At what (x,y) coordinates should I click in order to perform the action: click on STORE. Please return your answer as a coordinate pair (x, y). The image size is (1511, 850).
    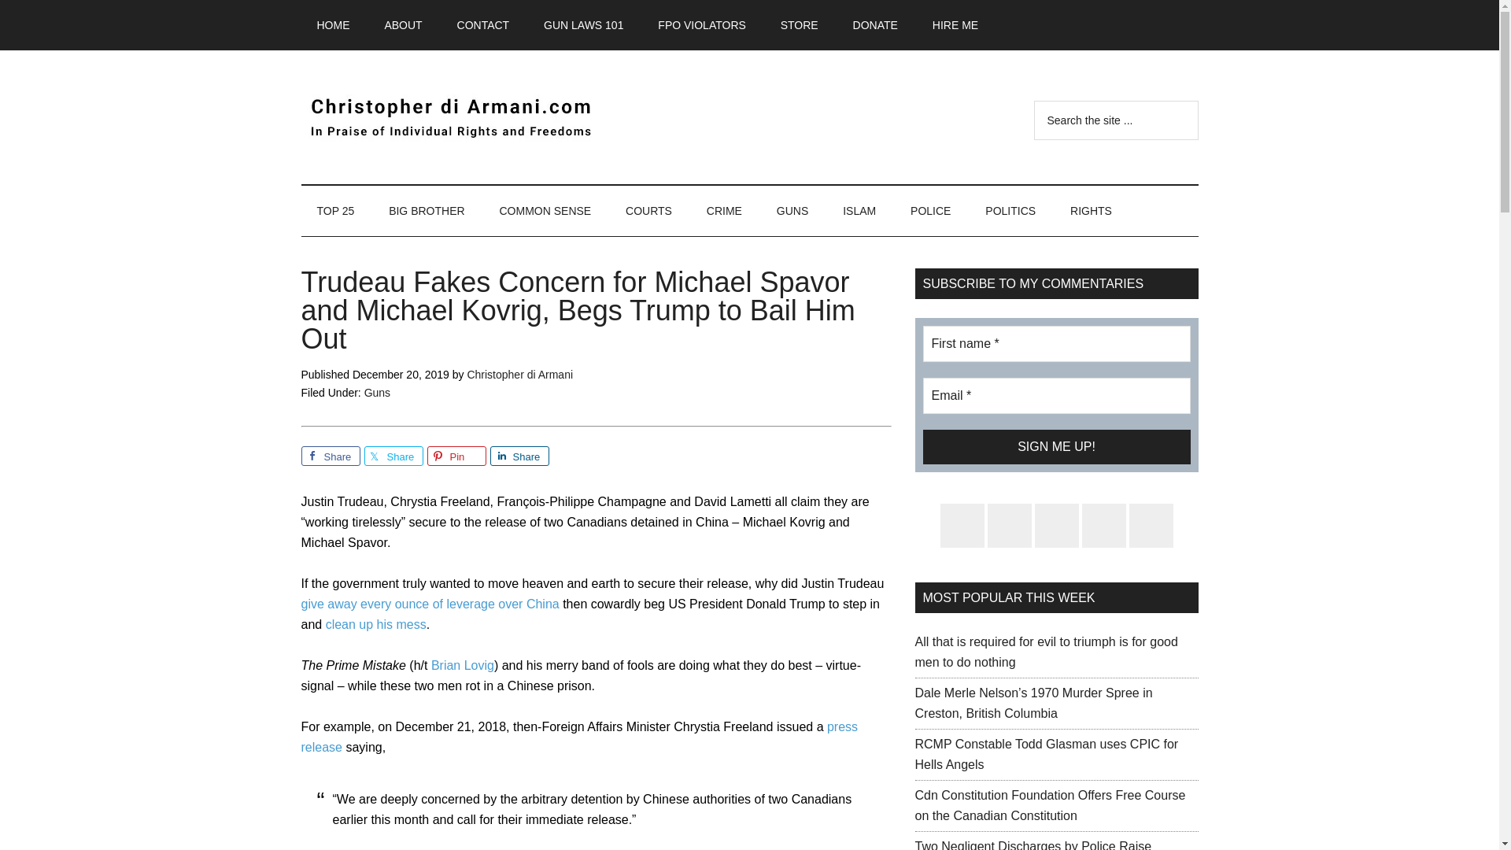
    Looking at the image, I should click on (799, 25).